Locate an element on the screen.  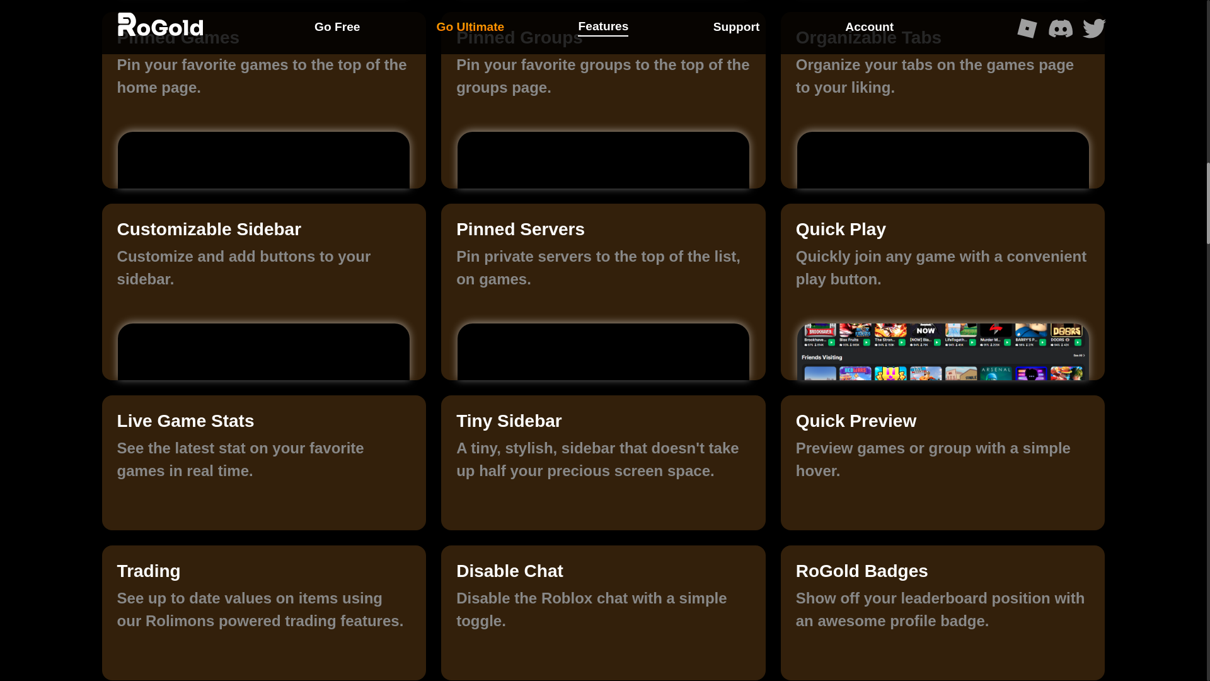
Organize your tabs on the games page to your liking. is located at coordinates (943, 76).